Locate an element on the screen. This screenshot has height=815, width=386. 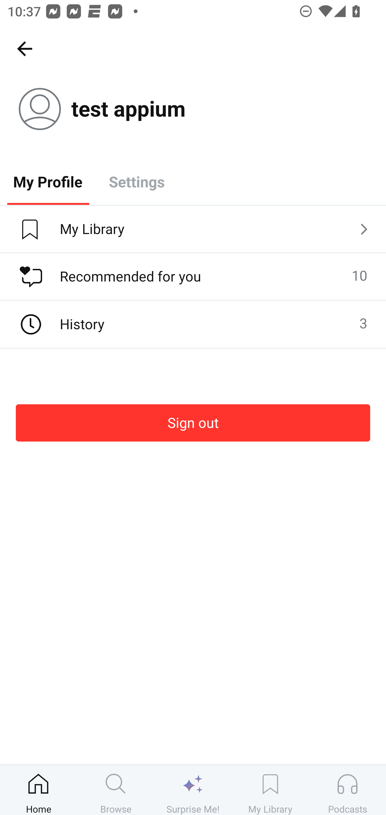
My Library is located at coordinates (193, 229).